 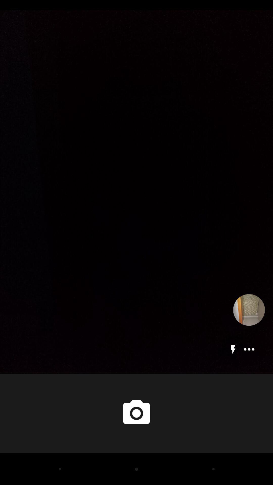 What do you see at coordinates (249, 310) in the screenshot?
I see `open the item on the right` at bounding box center [249, 310].